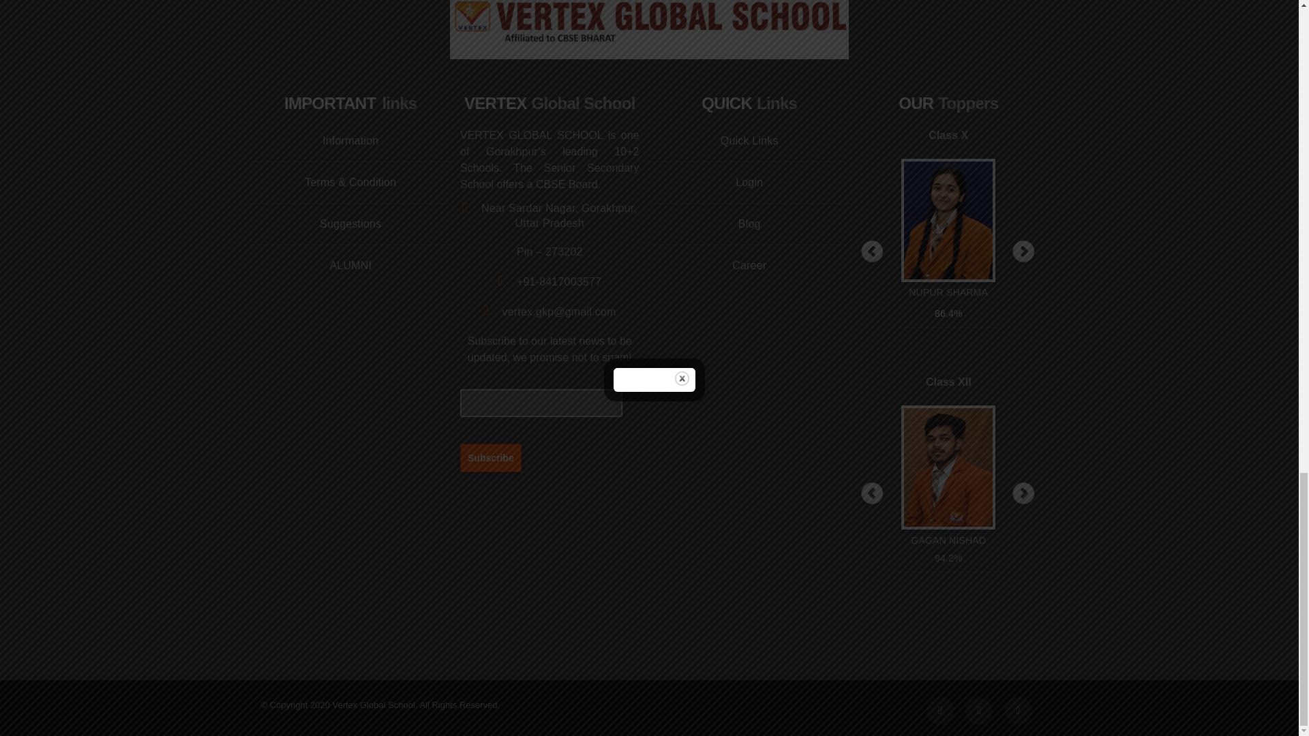 This screenshot has height=736, width=1309. I want to click on Subscribe, so click(491, 457).